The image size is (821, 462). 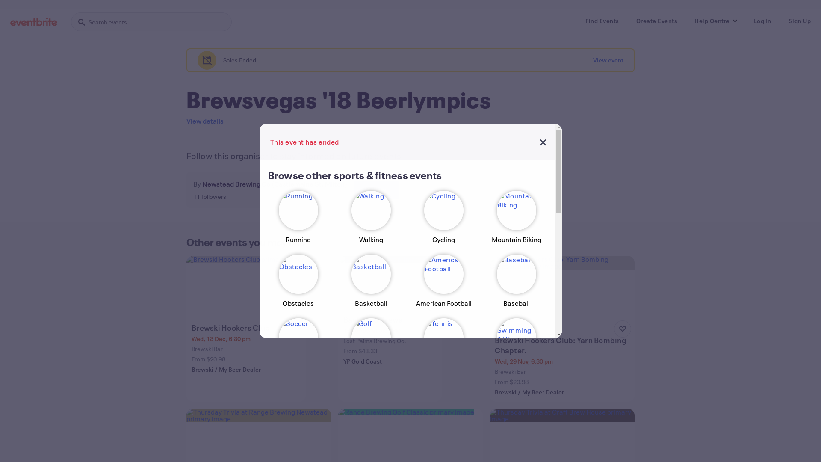 What do you see at coordinates (563, 345) in the screenshot?
I see `Brewski Hookers Club: Yarn Bombing Chapter.` at bounding box center [563, 345].